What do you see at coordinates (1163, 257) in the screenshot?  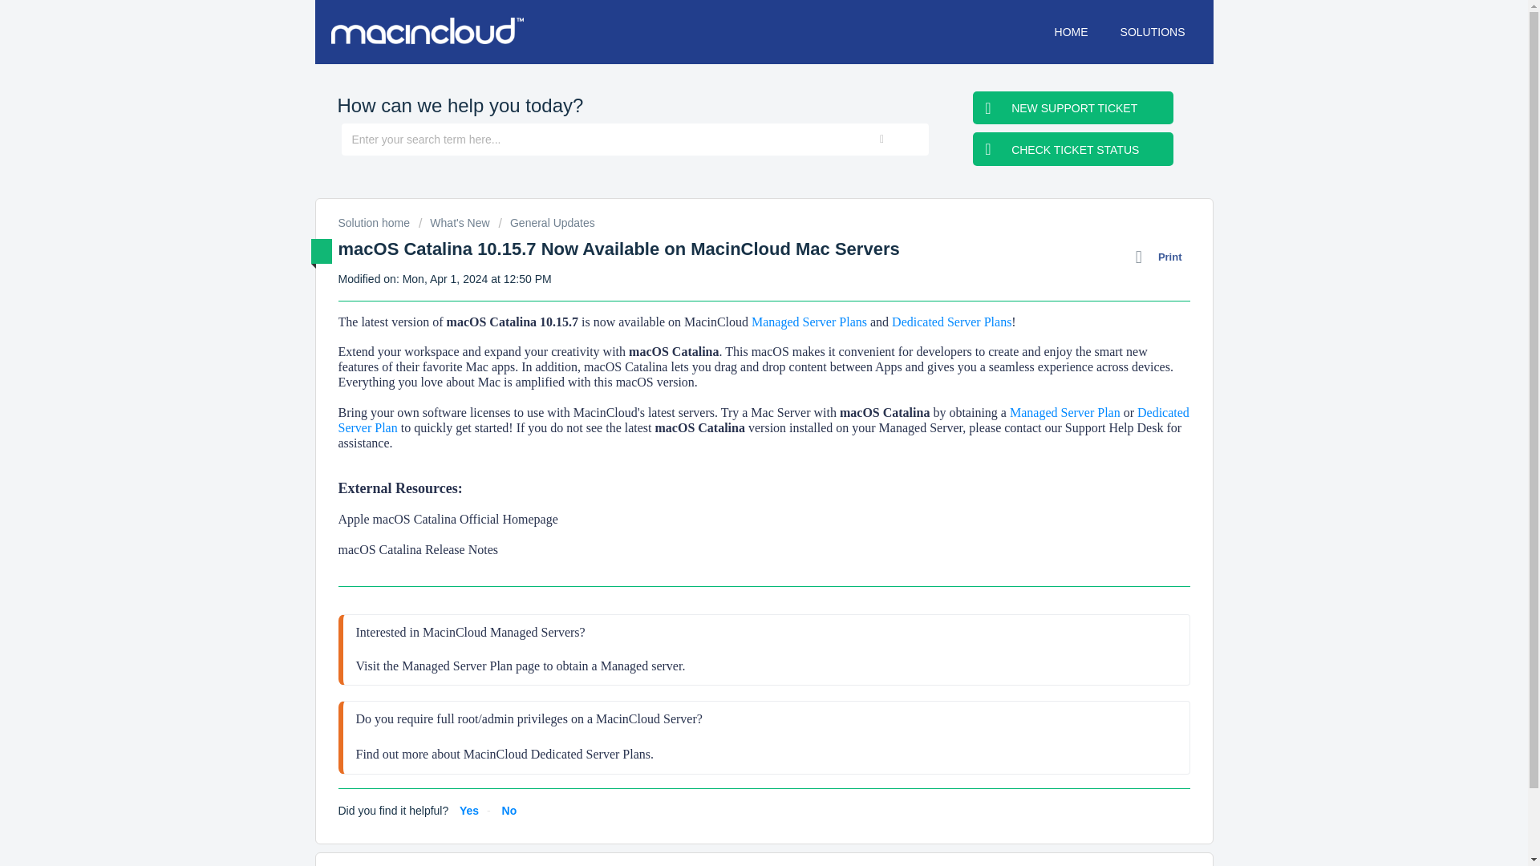 I see `Print this Article` at bounding box center [1163, 257].